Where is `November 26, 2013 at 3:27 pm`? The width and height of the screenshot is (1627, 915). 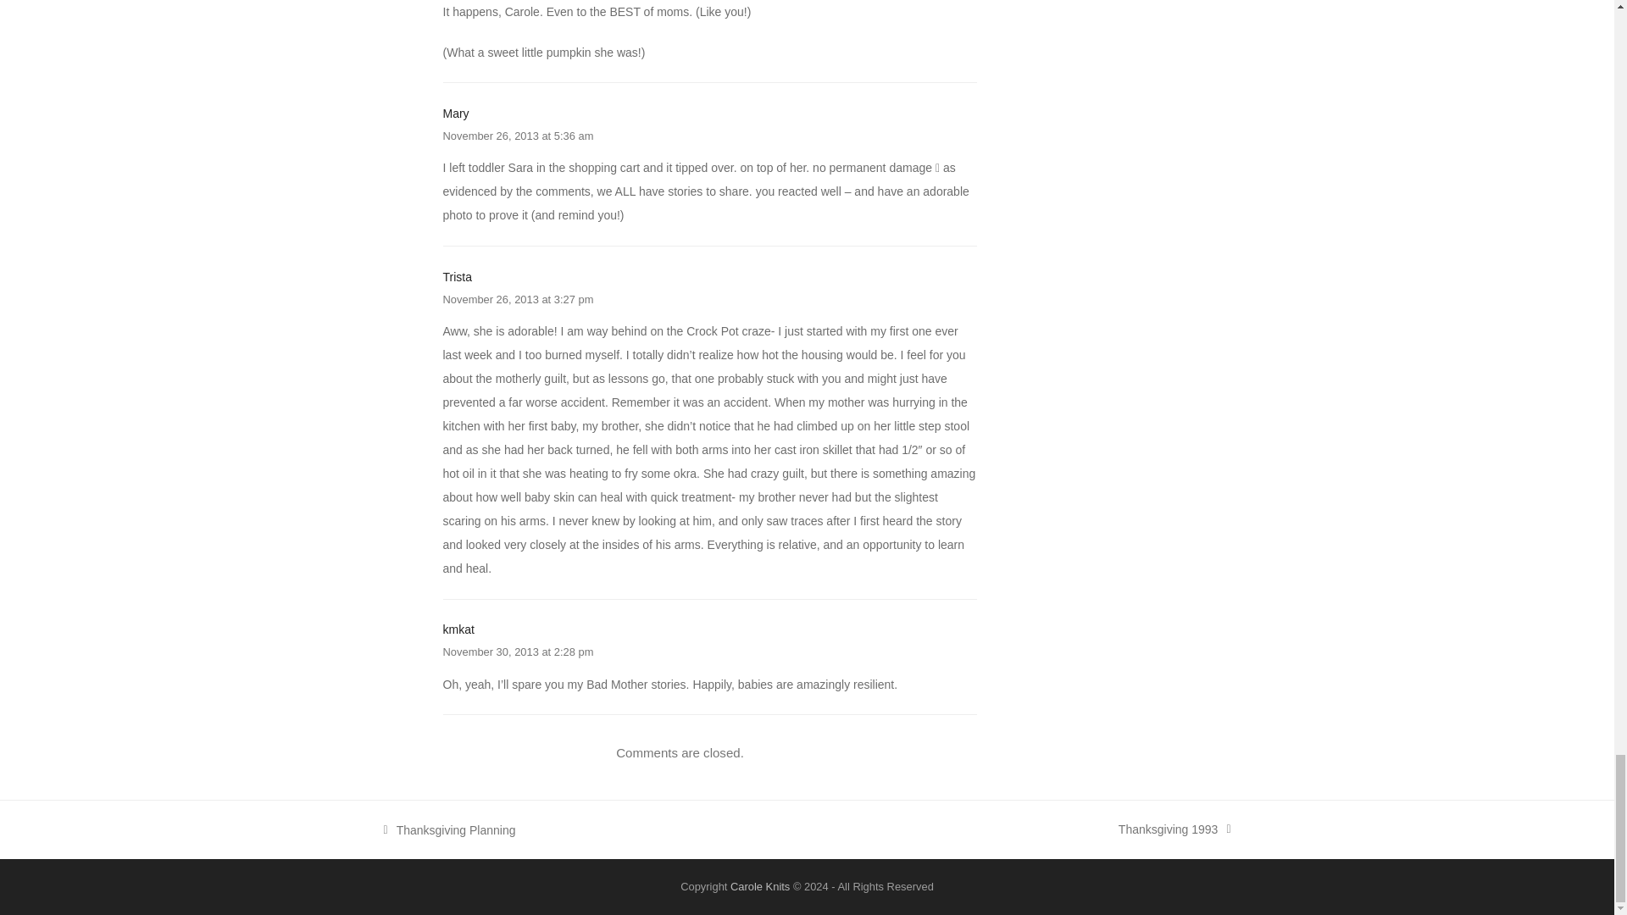 November 26, 2013 at 3:27 pm is located at coordinates (518, 298).